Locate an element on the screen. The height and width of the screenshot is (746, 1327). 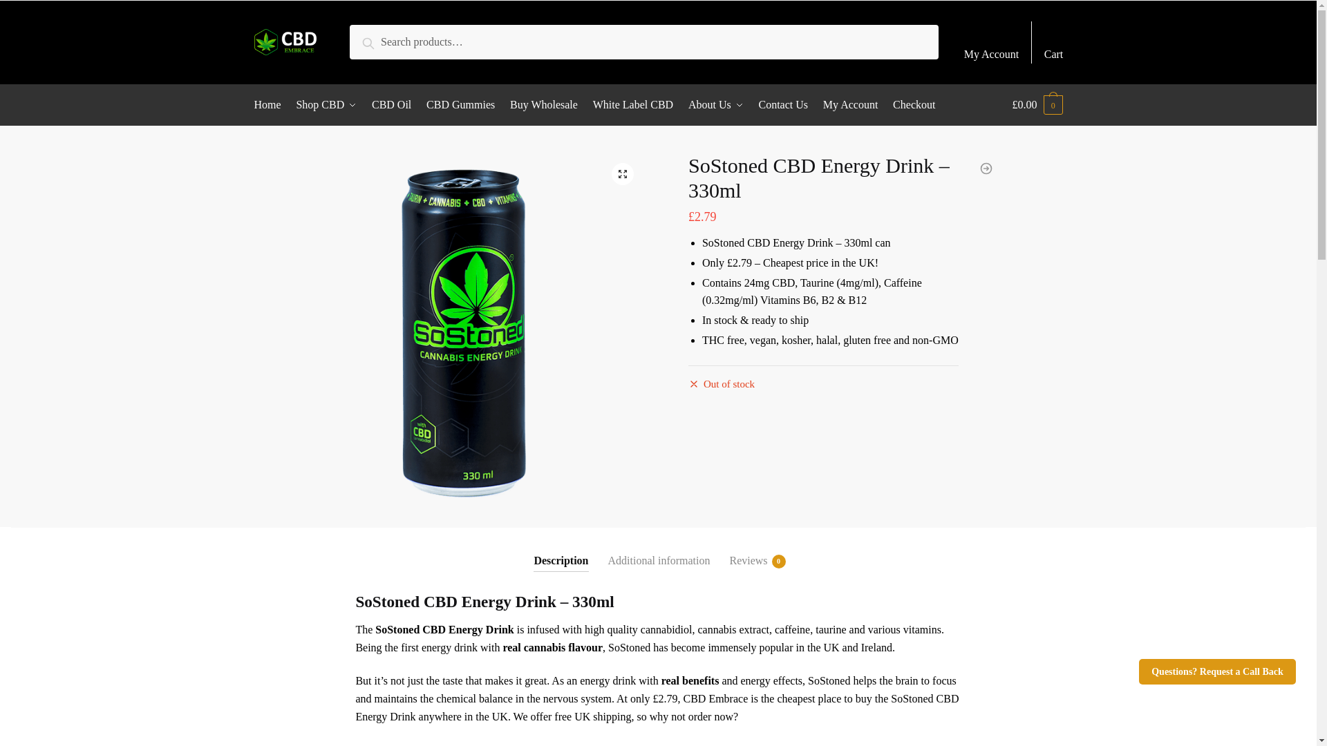
White Label CBD is located at coordinates (632, 105).